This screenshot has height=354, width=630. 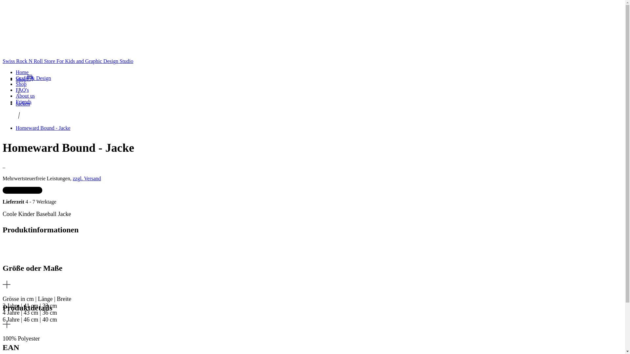 I want to click on Jacken, so click(x=23, y=104).